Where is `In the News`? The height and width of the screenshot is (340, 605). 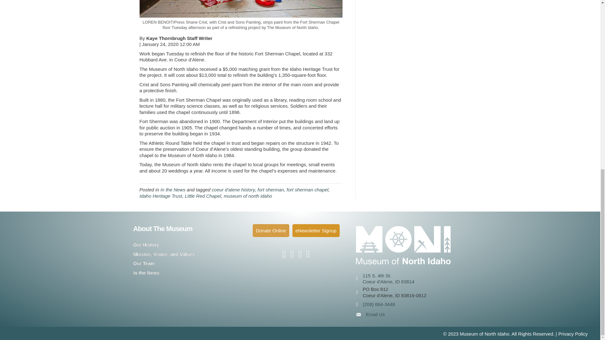 In the News is located at coordinates (173, 190).